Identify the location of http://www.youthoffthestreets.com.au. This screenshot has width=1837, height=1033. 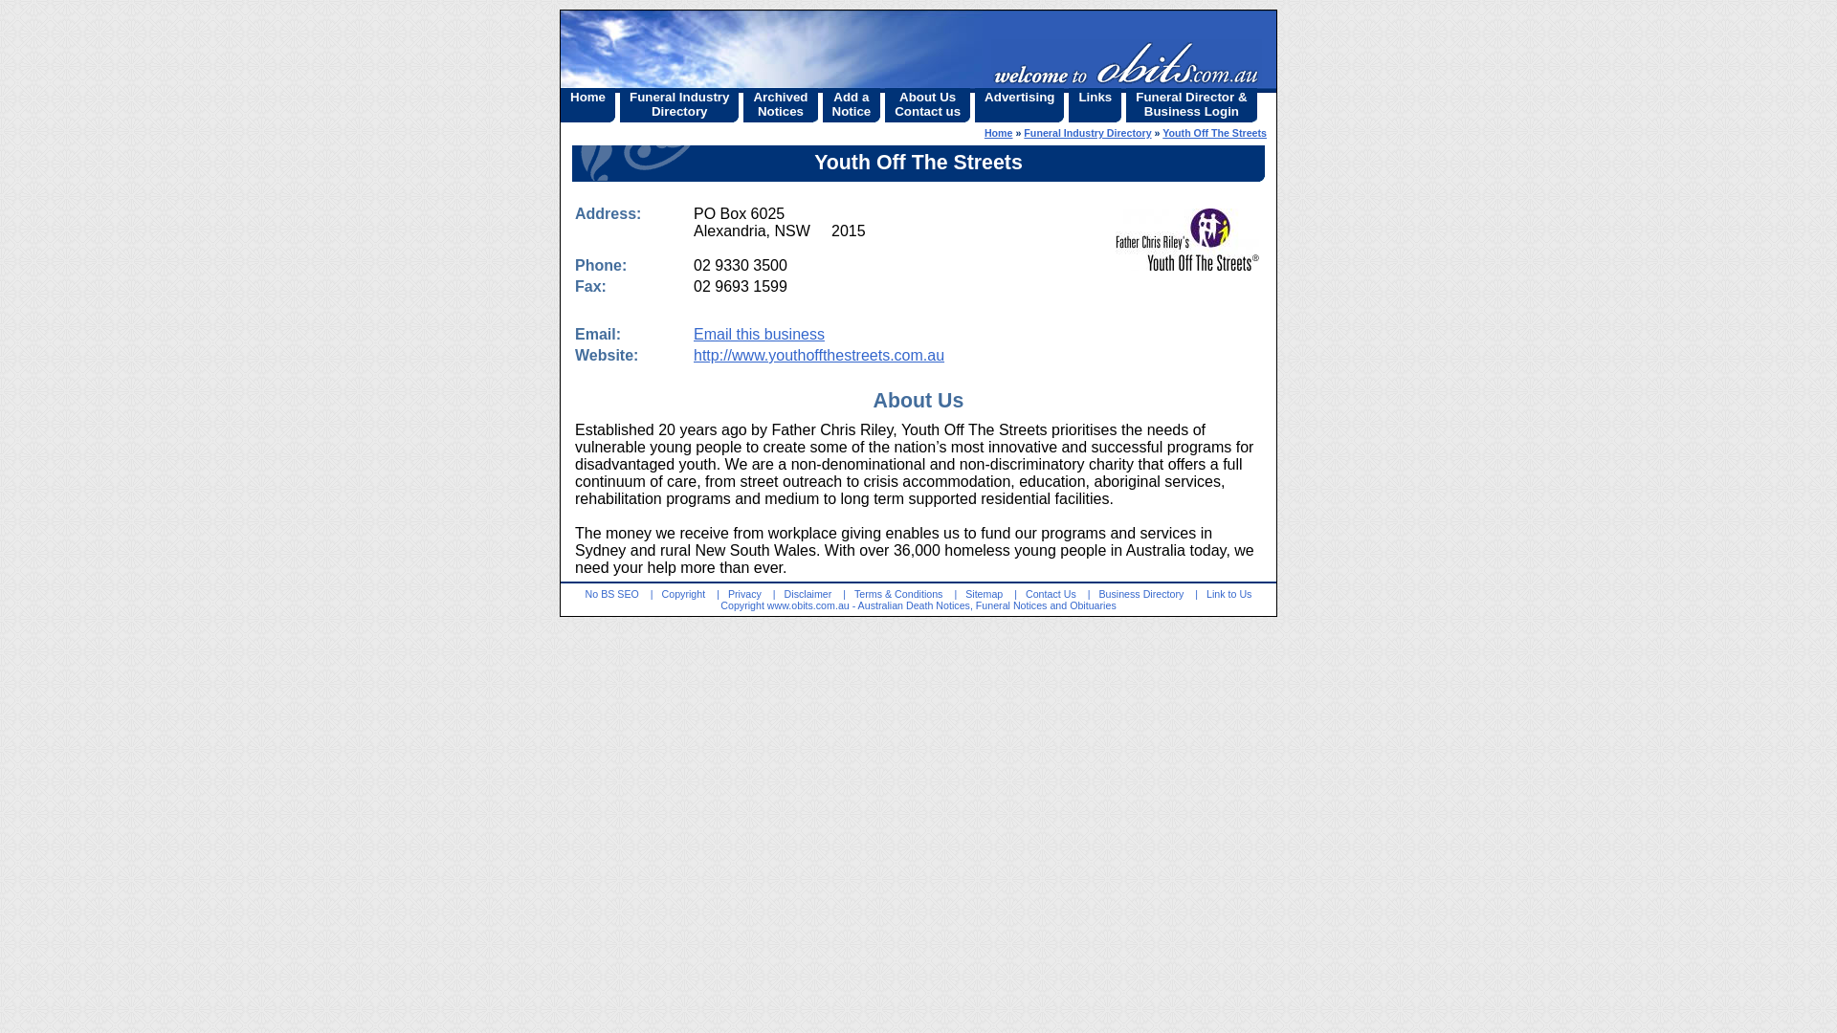
(819, 356).